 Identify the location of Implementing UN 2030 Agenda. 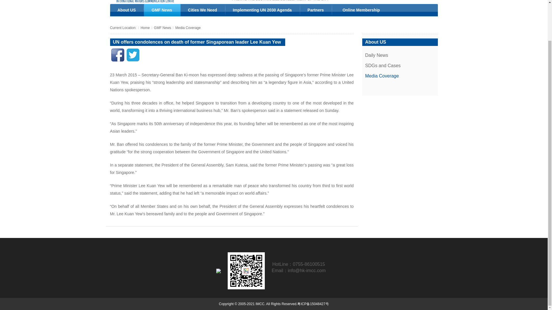
(263, 10).